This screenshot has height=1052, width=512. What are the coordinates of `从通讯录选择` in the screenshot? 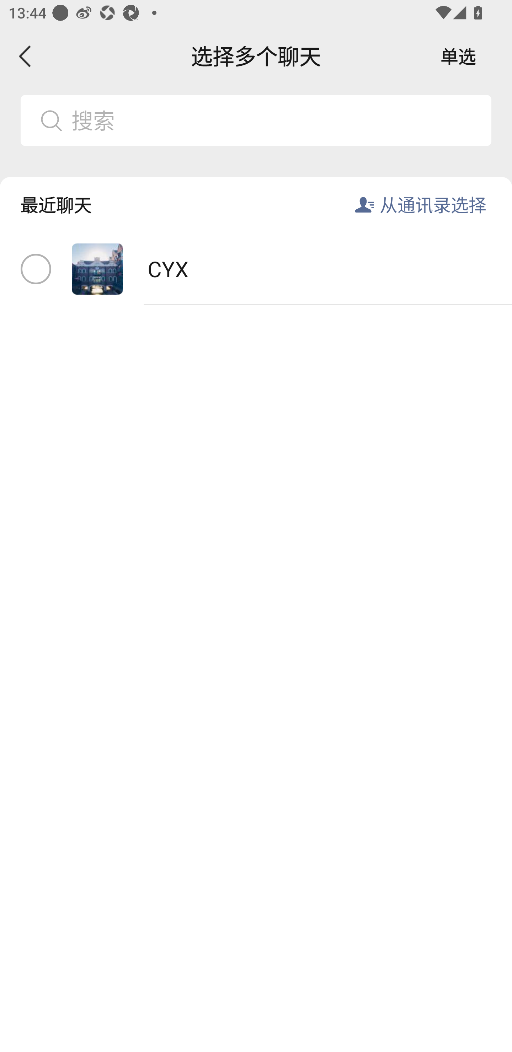 It's located at (433, 205).